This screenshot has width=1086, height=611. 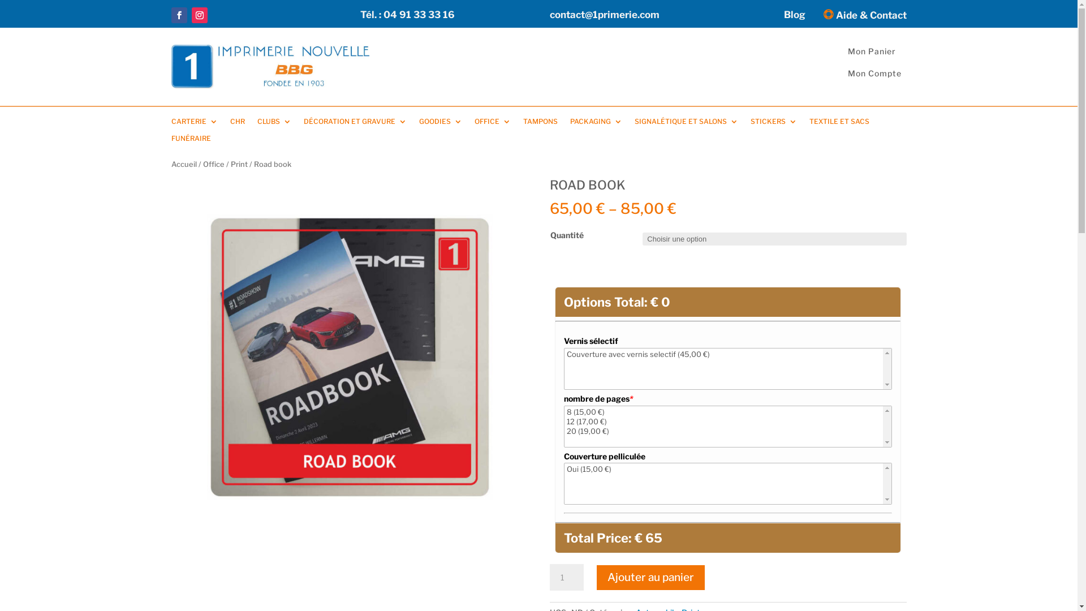 What do you see at coordinates (440, 124) in the screenshot?
I see `GOODIES` at bounding box center [440, 124].